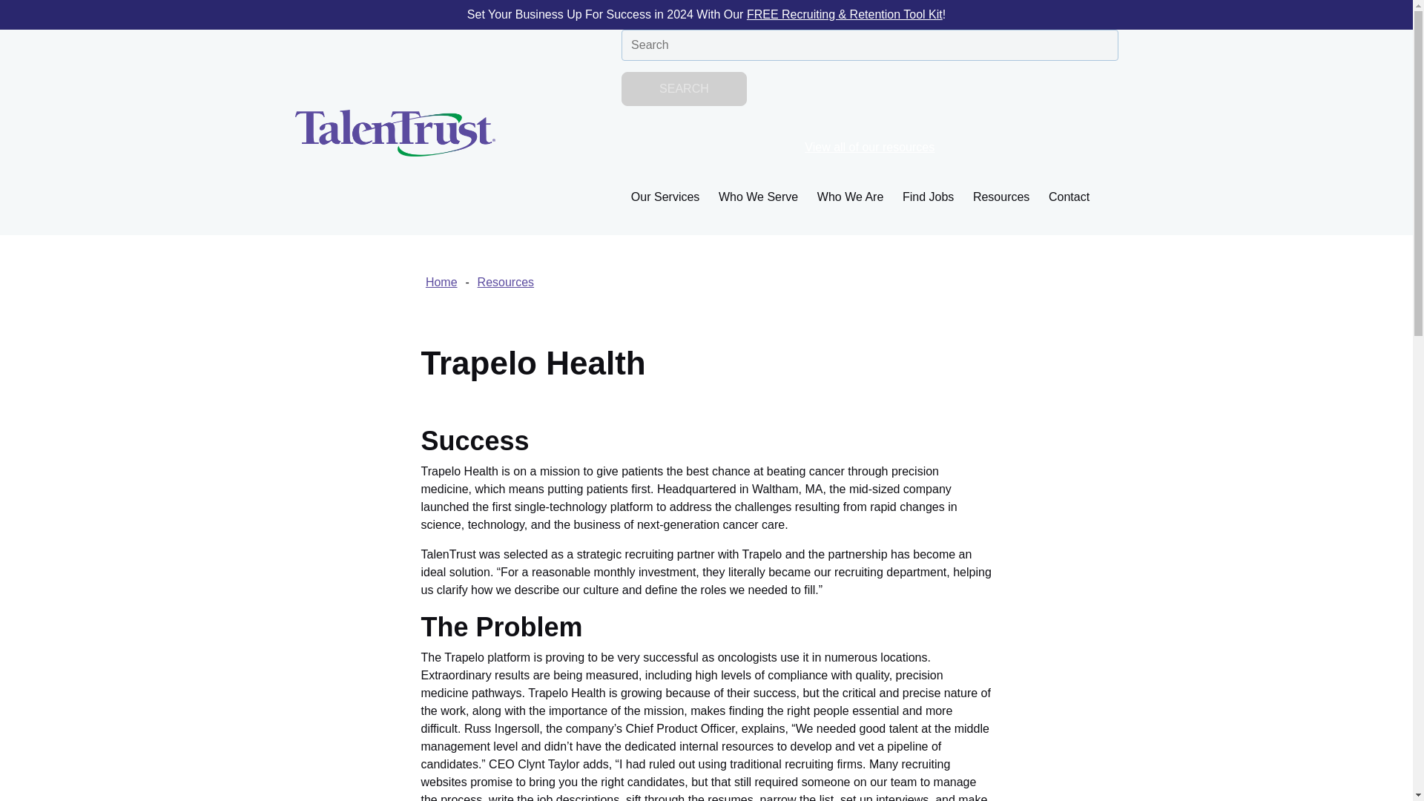 The width and height of the screenshot is (1424, 801). What do you see at coordinates (850, 196) in the screenshot?
I see `Who We Are` at bounding box center [850, 196].